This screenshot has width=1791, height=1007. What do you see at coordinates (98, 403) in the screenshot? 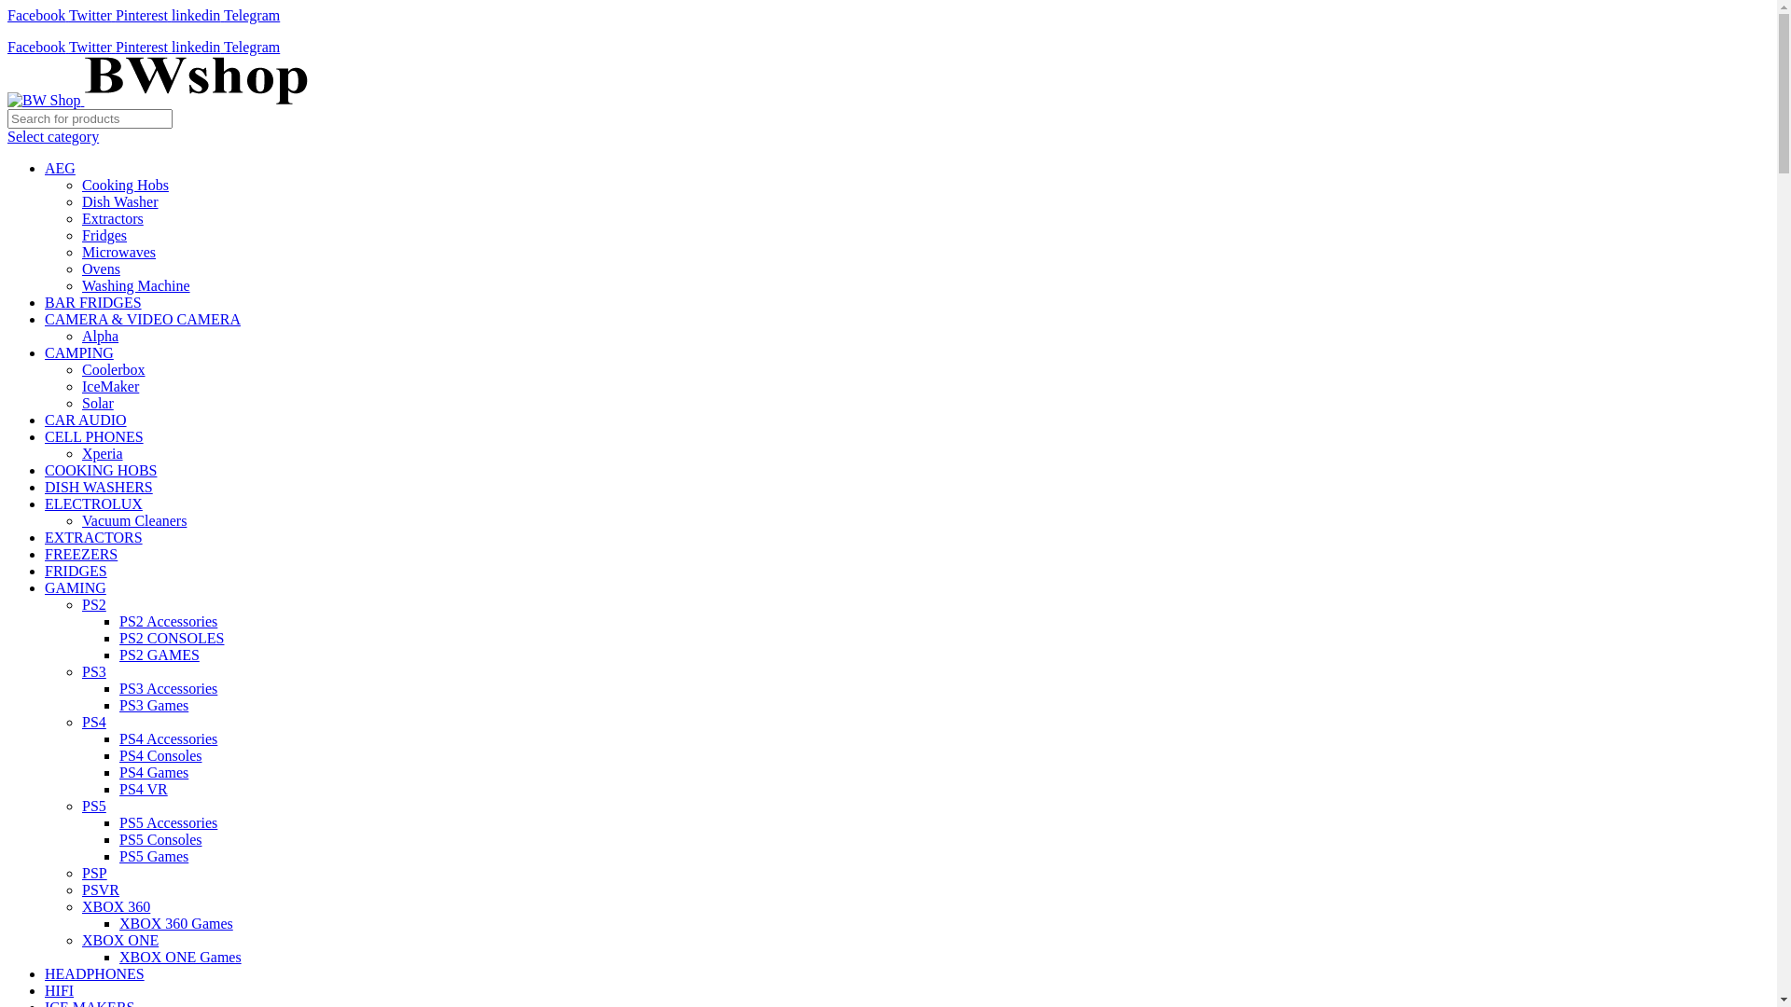
I see `Solar` at bounding box center [98, 403].